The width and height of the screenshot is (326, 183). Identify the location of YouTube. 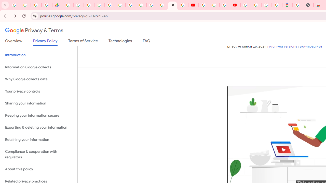
(141, 5).